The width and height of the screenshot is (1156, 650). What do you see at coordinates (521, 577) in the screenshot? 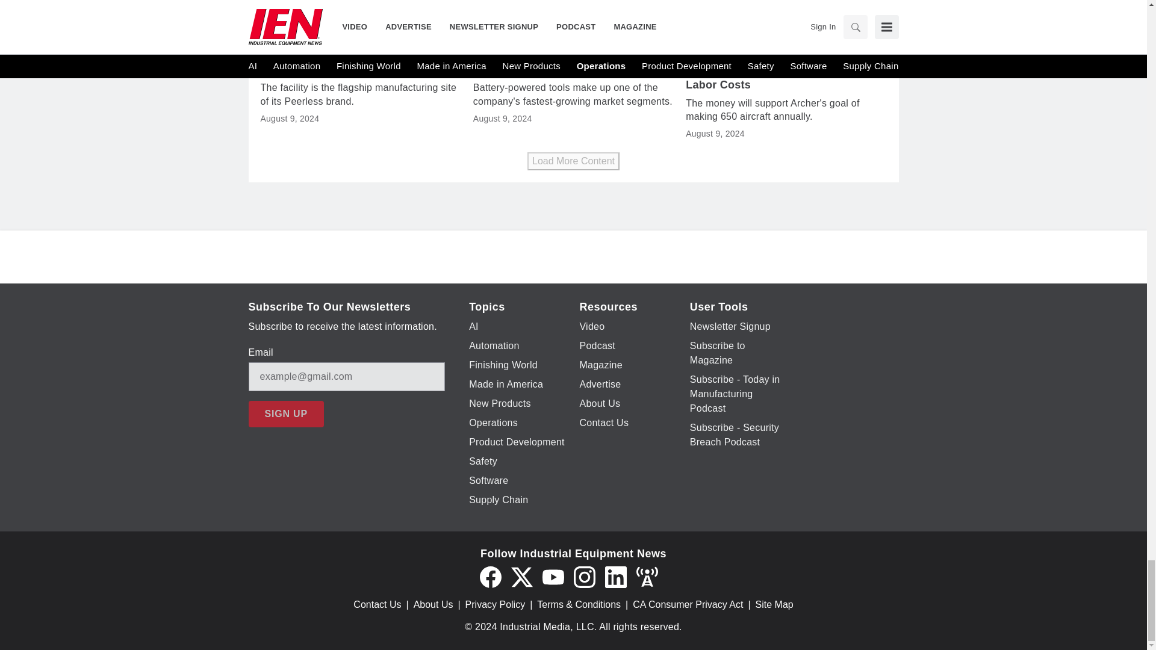
I see `Twitter X icon` at bounding box center [521, 577].